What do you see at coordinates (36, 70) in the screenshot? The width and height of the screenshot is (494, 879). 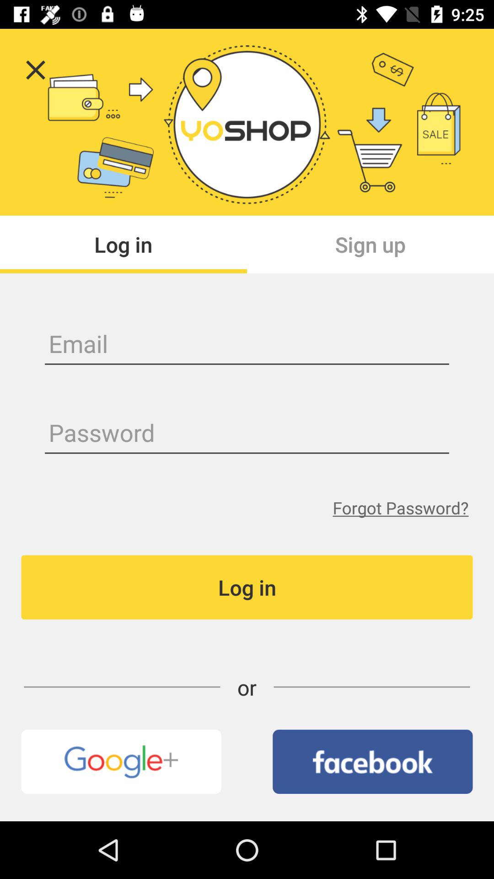 I see `closse the app` at bounding box center [36, 70].